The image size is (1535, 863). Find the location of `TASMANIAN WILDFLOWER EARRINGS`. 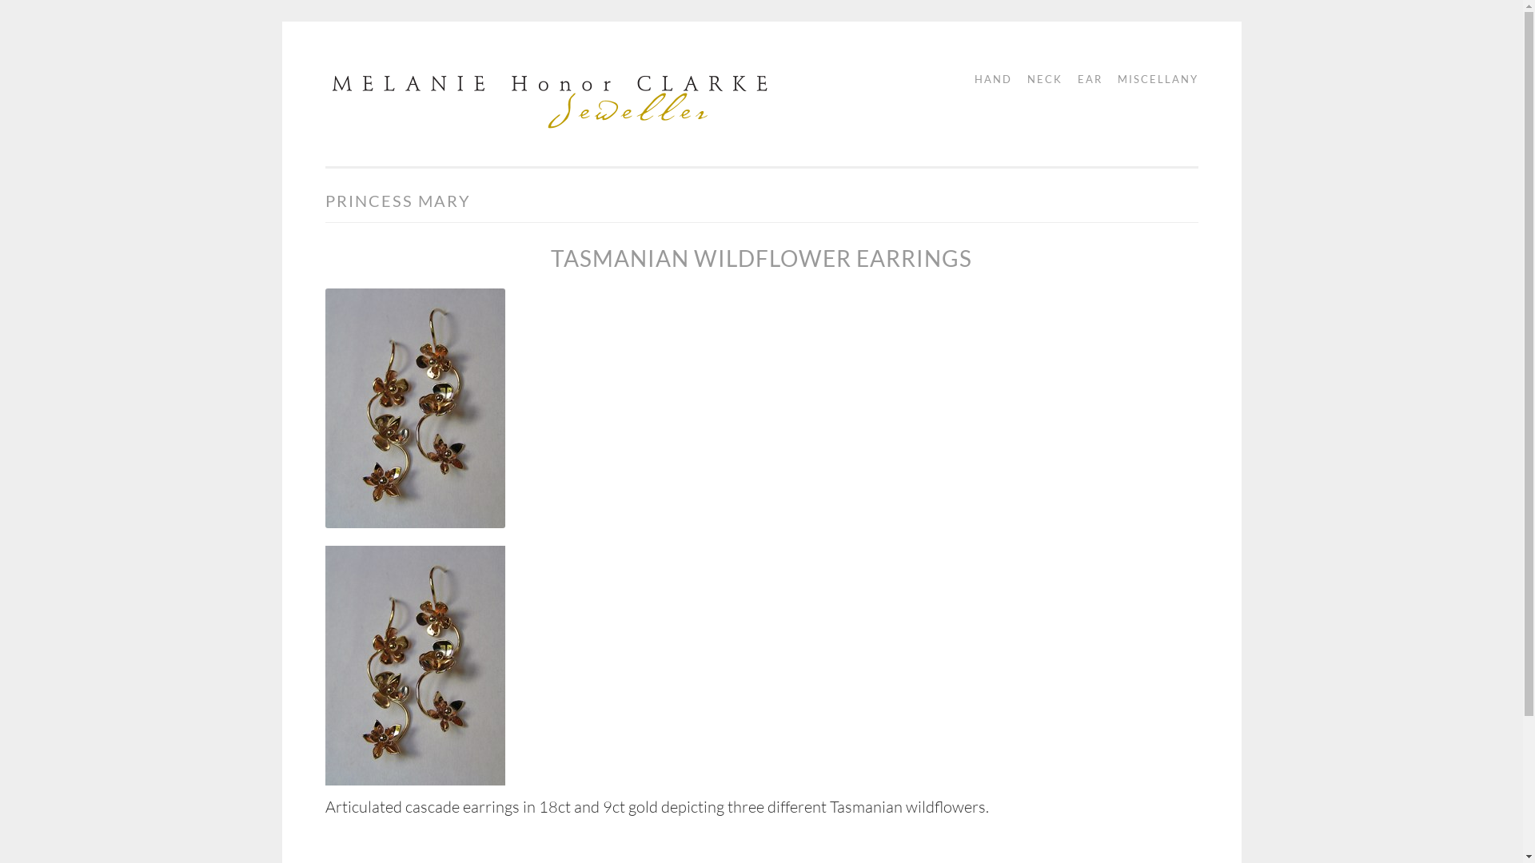

TASMANIAN WILDFLOWER EARRINGS is located at coordinates (761, 258).